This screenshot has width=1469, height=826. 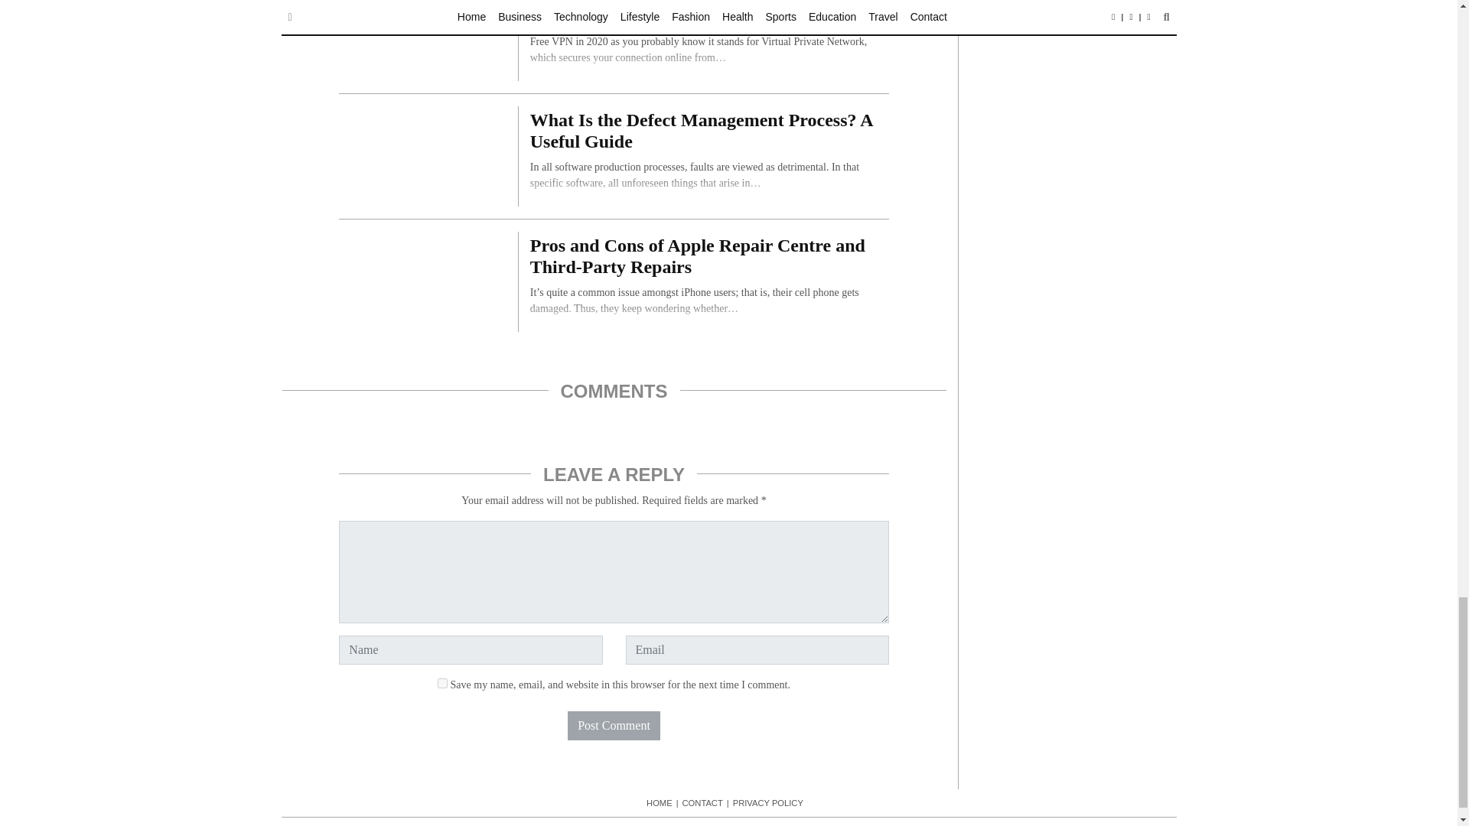 What do you see at coordinates (614, 725) in the screenshot?
I see `Post Comment` at bounding box center [614, 725].